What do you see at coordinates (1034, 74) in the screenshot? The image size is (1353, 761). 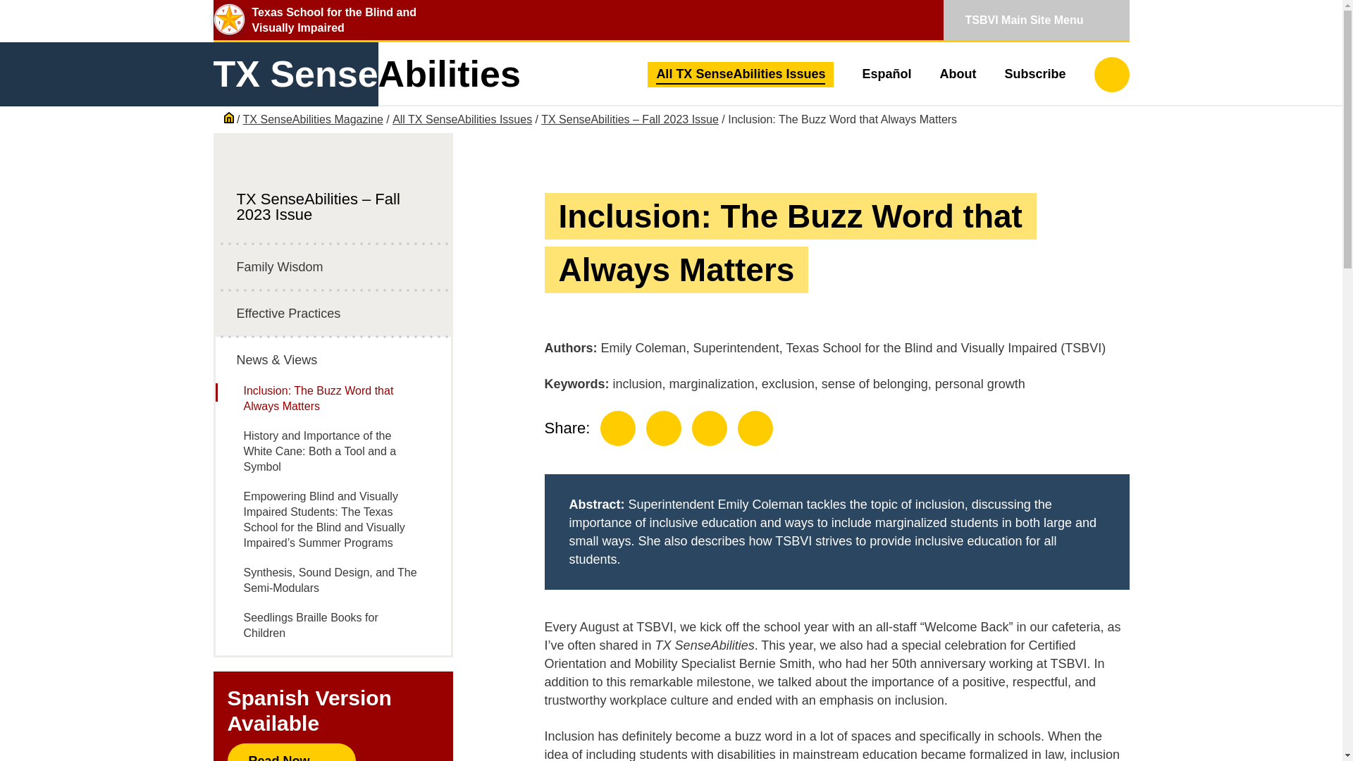 I see `Search` at bounding box center [1034, 74].